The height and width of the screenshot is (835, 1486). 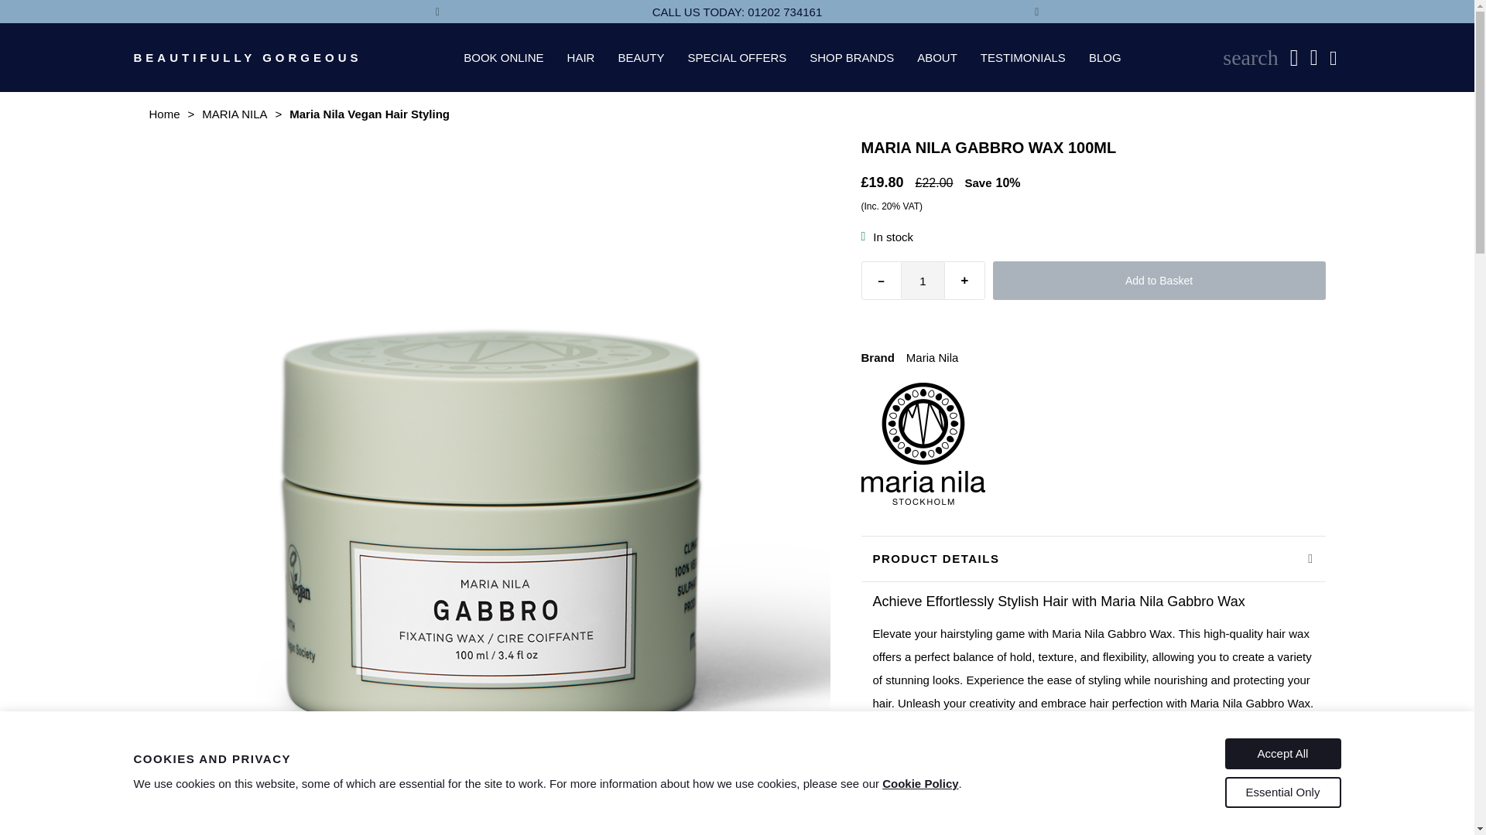 What do you see at coordinates (737, 57) in the screenshot?
I see `SPECIAL OFFERS` at bounding box center [737, 57].